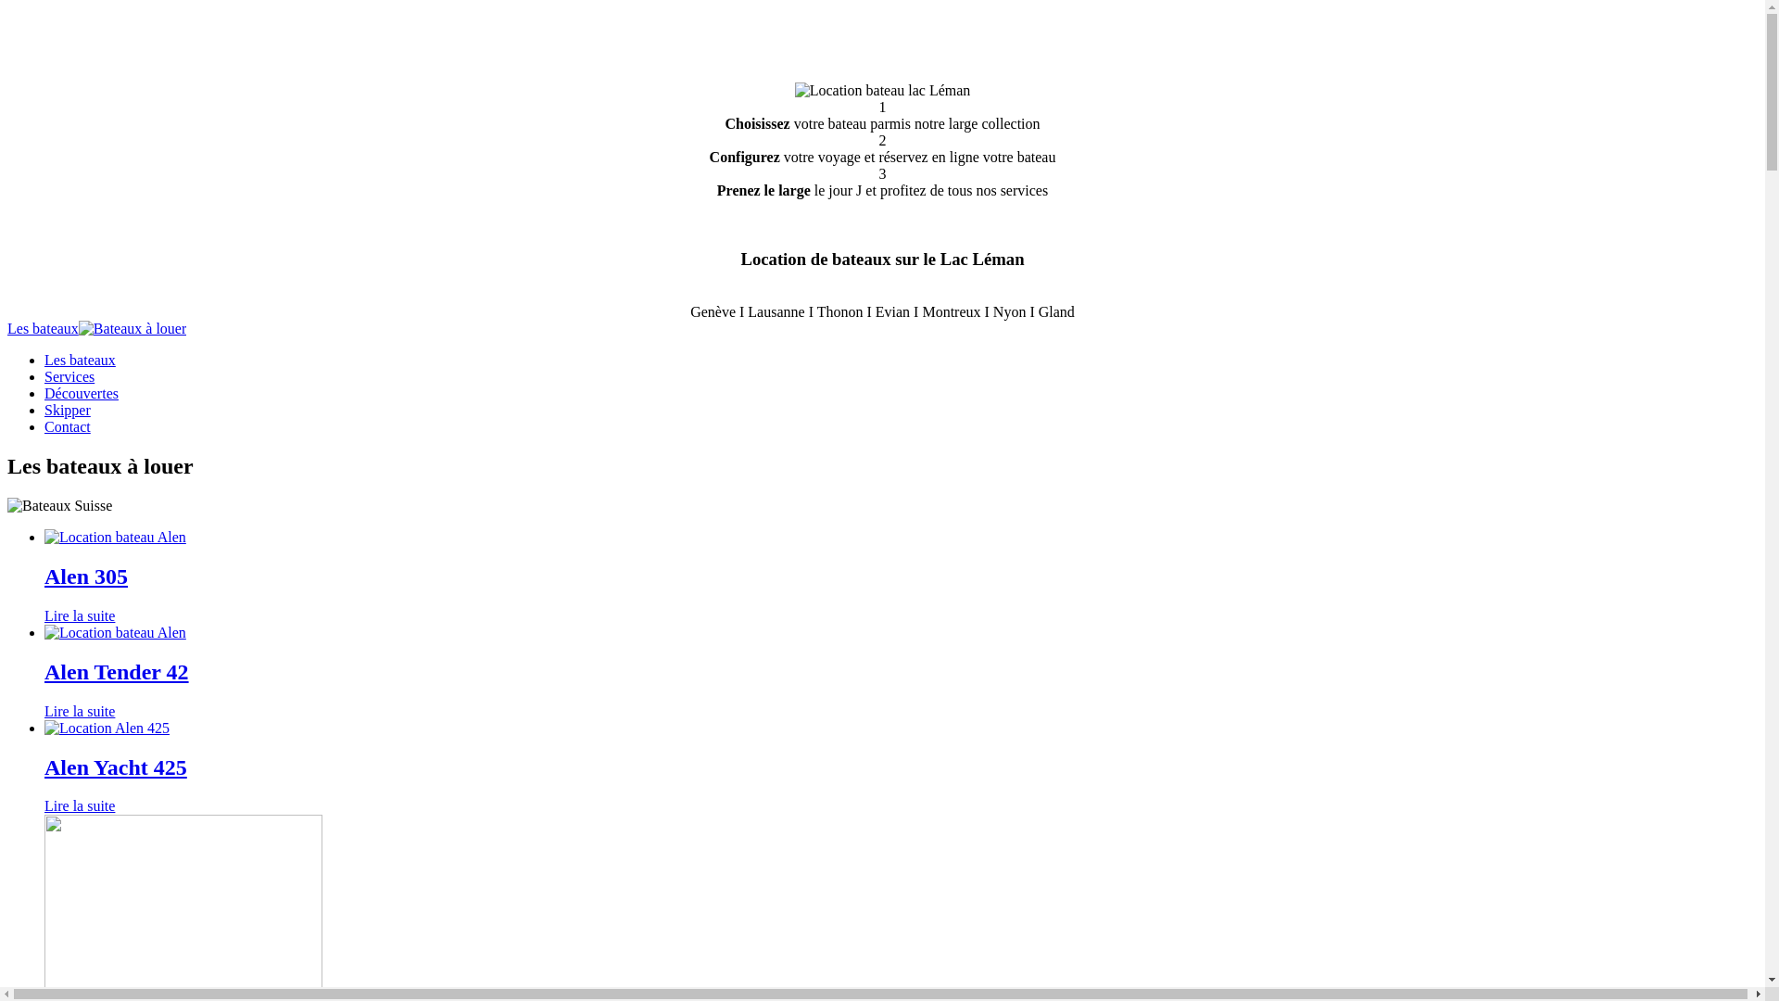  I want to click on Lire la suite, so click(80, 615).